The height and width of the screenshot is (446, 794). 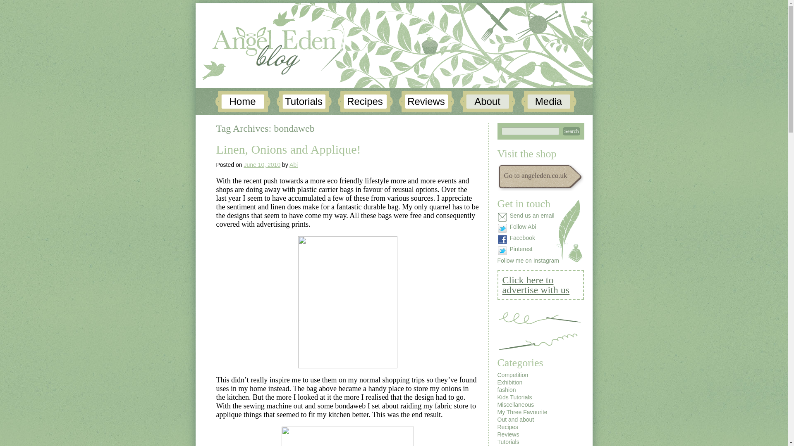 What do you see at coordinates (304, 102) in the screenshot?
I see `Tutorials` at bounding box center [304, 102].